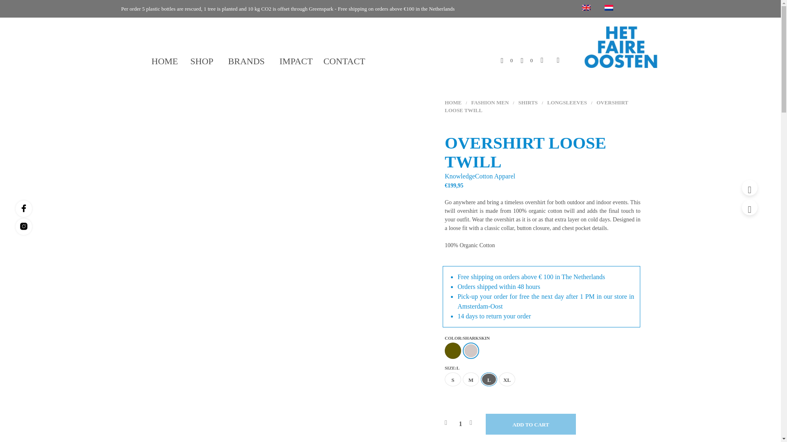 The height and width of the screenshot is (442, 787). I want to click on 1, so click(460, 424).